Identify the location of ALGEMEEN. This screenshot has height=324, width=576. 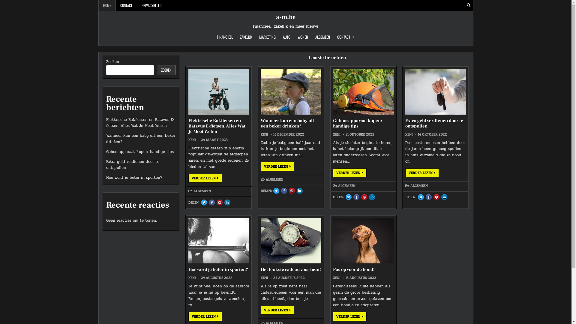
(202, 191).